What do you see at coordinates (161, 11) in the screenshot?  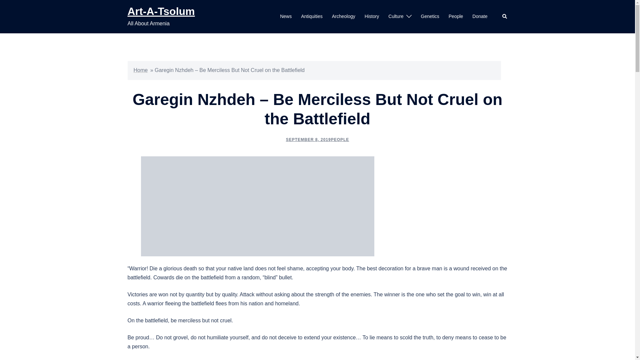 I see `Art-A-Tsolum` at bounding box center [161, 11].